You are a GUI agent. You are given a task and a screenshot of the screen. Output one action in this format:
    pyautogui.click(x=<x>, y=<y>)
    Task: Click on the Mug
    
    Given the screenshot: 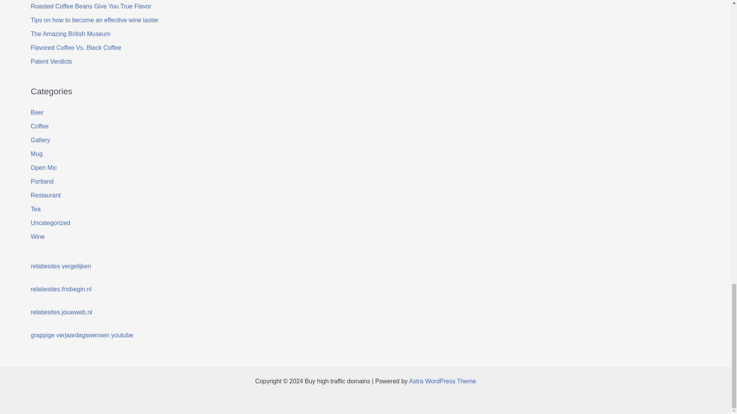 What is the action you would take?
    pyautogui.click(x=37, y=154)
    